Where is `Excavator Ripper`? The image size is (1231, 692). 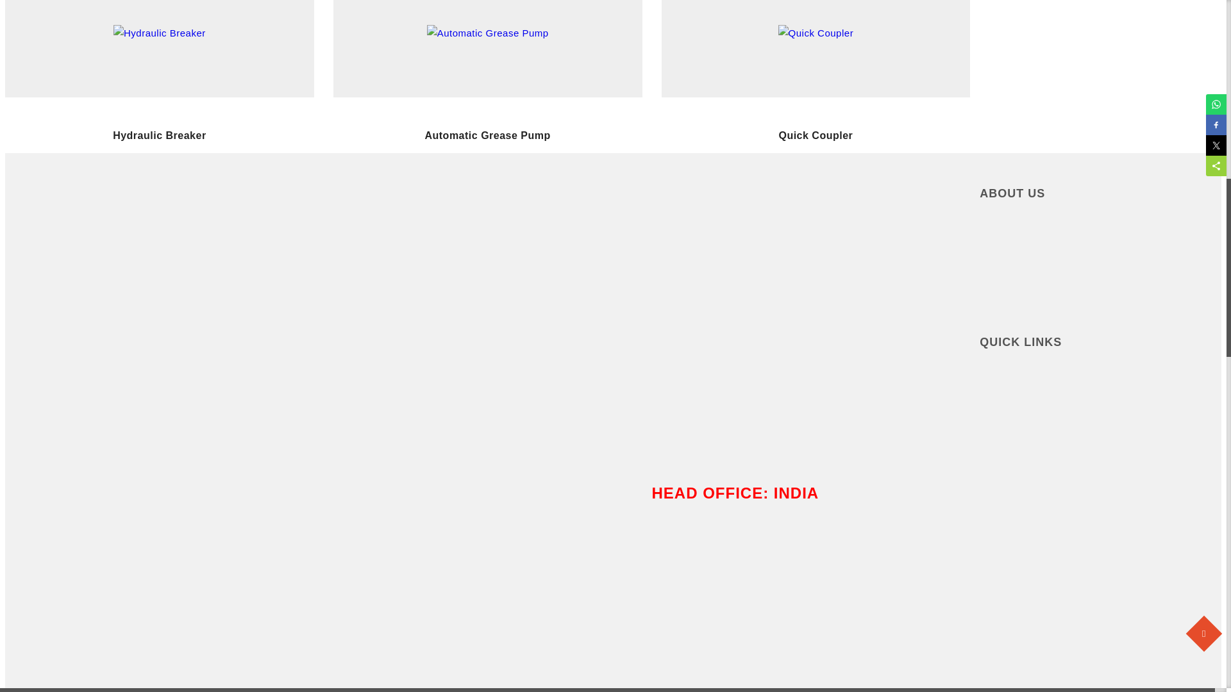
Excavator Ripper is located at coordinates (159, 256).